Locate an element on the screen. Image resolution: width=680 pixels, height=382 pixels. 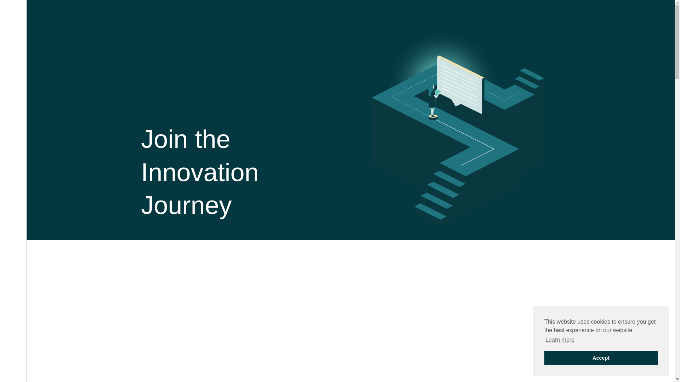
iiCON is located at coordinates (178, 61).